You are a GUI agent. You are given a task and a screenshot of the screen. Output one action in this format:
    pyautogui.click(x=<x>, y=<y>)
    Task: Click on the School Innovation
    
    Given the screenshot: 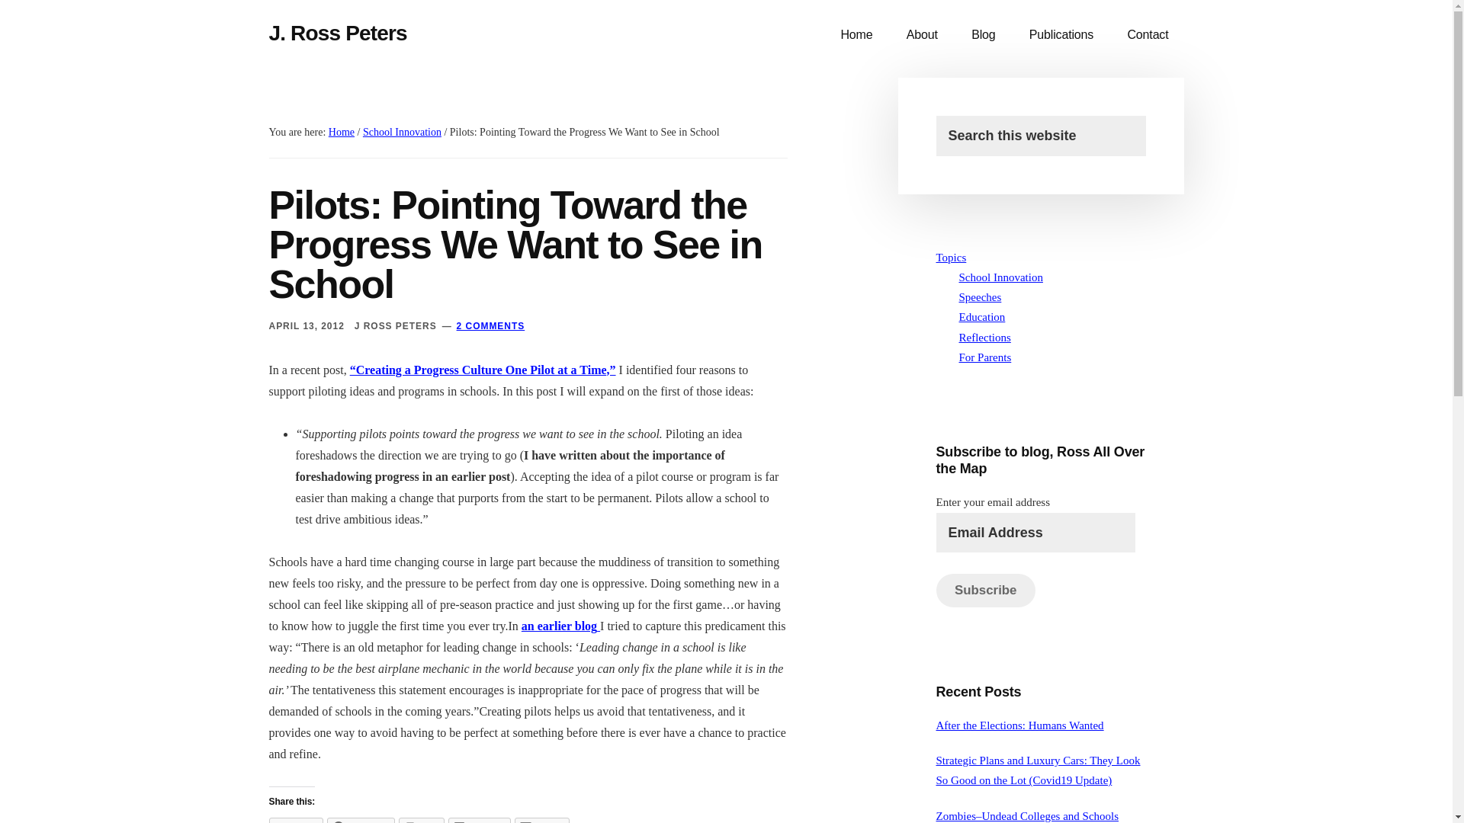 What is the action you would take?
    pyautogui.click(x=1000, y=277)
    